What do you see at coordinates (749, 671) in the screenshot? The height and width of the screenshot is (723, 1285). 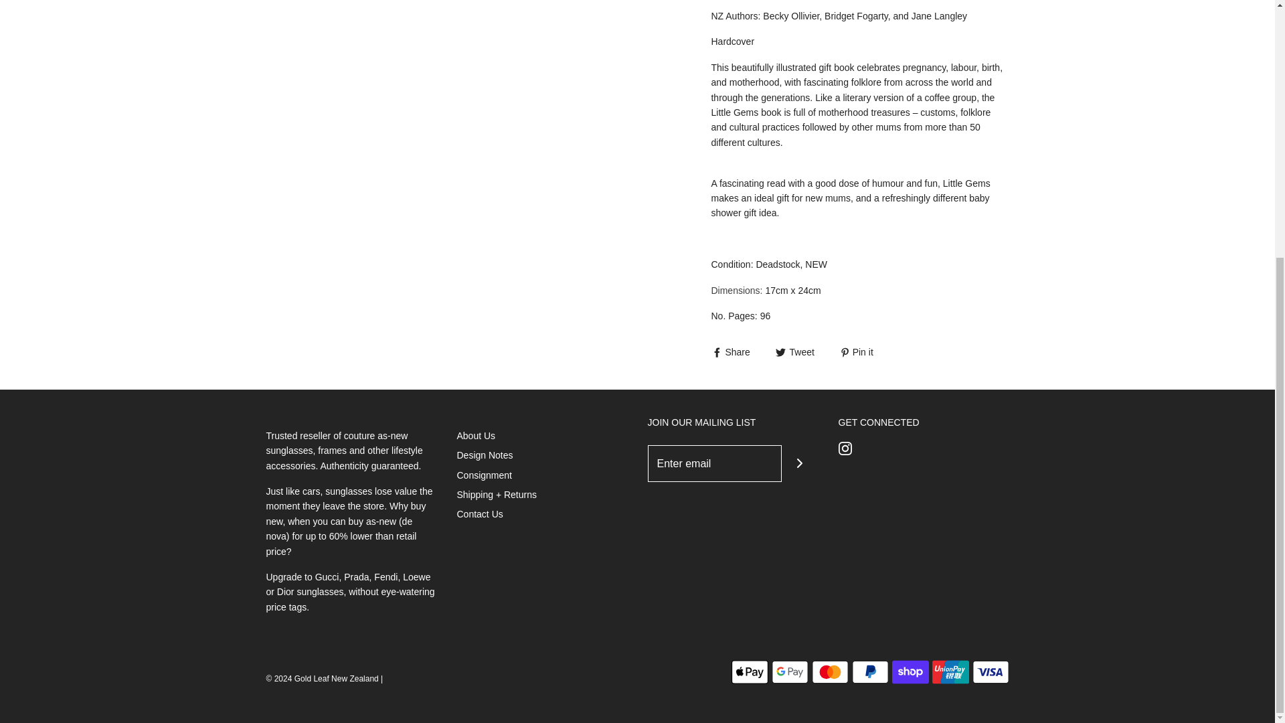 I see `Apple Pay` at bounding box center [749, 671].